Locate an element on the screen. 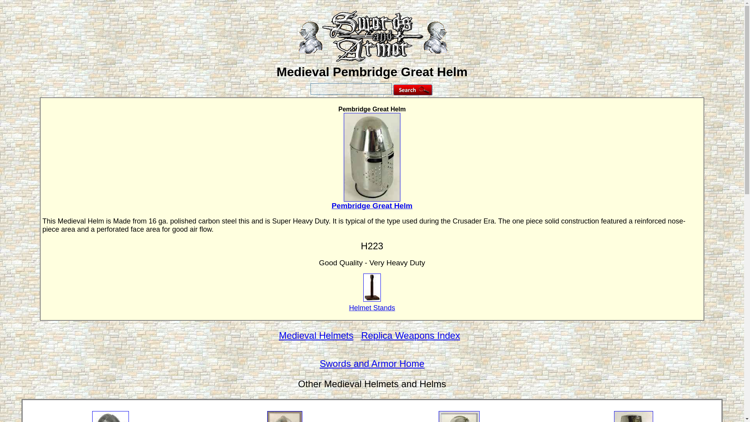  Replica Weapons Index is located at coordinates (411, 335).